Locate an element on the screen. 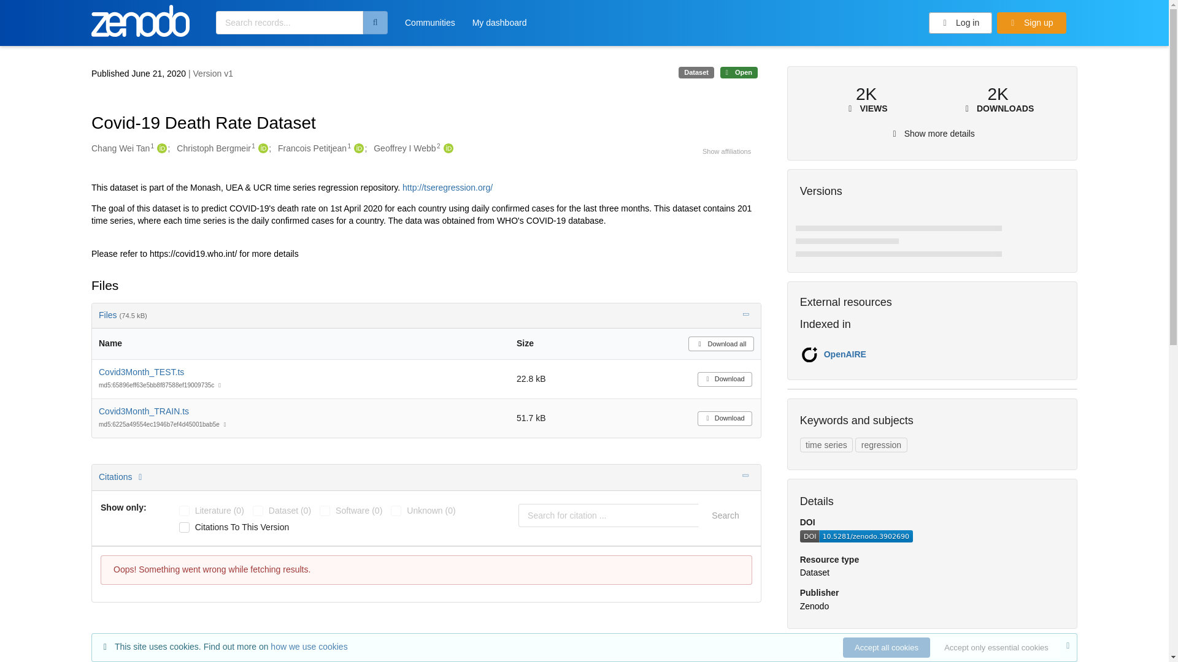 This screenshot has height=662, width=1178. Get the DOI badge! is located at coordinates (857, 539).